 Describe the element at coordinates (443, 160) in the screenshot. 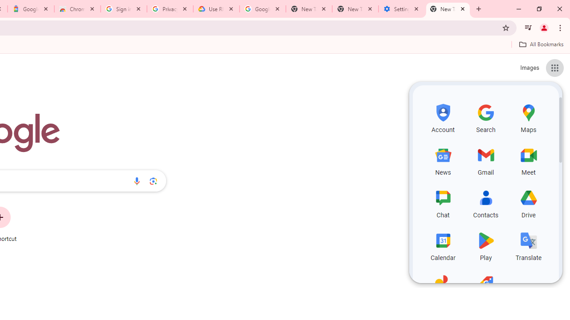

I see `News, row 2 of 5 and column 1 of 3 in the first section` at that location.